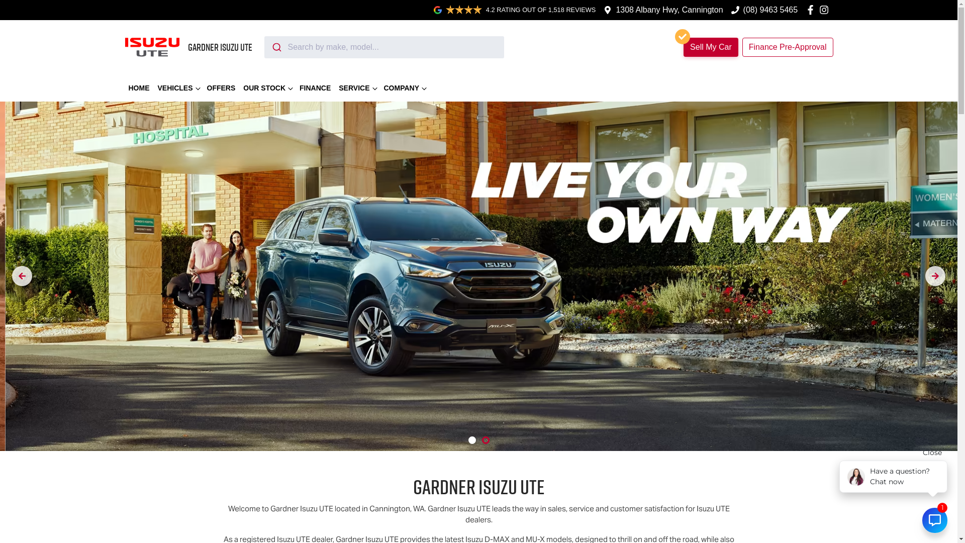 This screenshot has width=965, height=543. Describe the element at coordinates (178, 88) in the screenshot. I see `VEHICLES` at that location.